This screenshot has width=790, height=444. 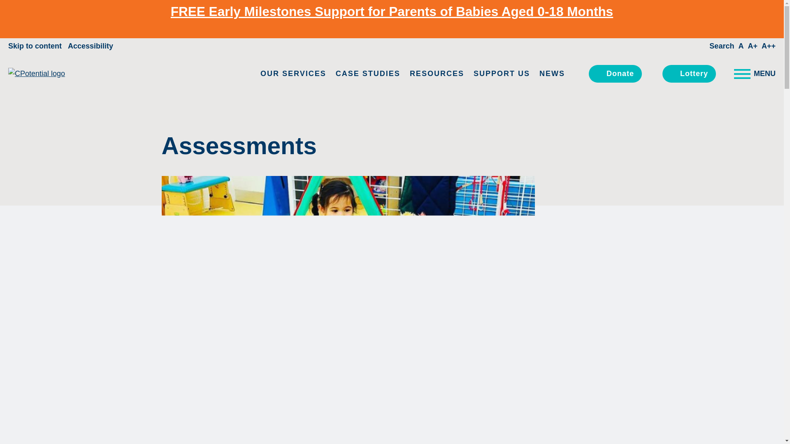 I want to click on CASE STUDIES, so click(x=368, y=74).